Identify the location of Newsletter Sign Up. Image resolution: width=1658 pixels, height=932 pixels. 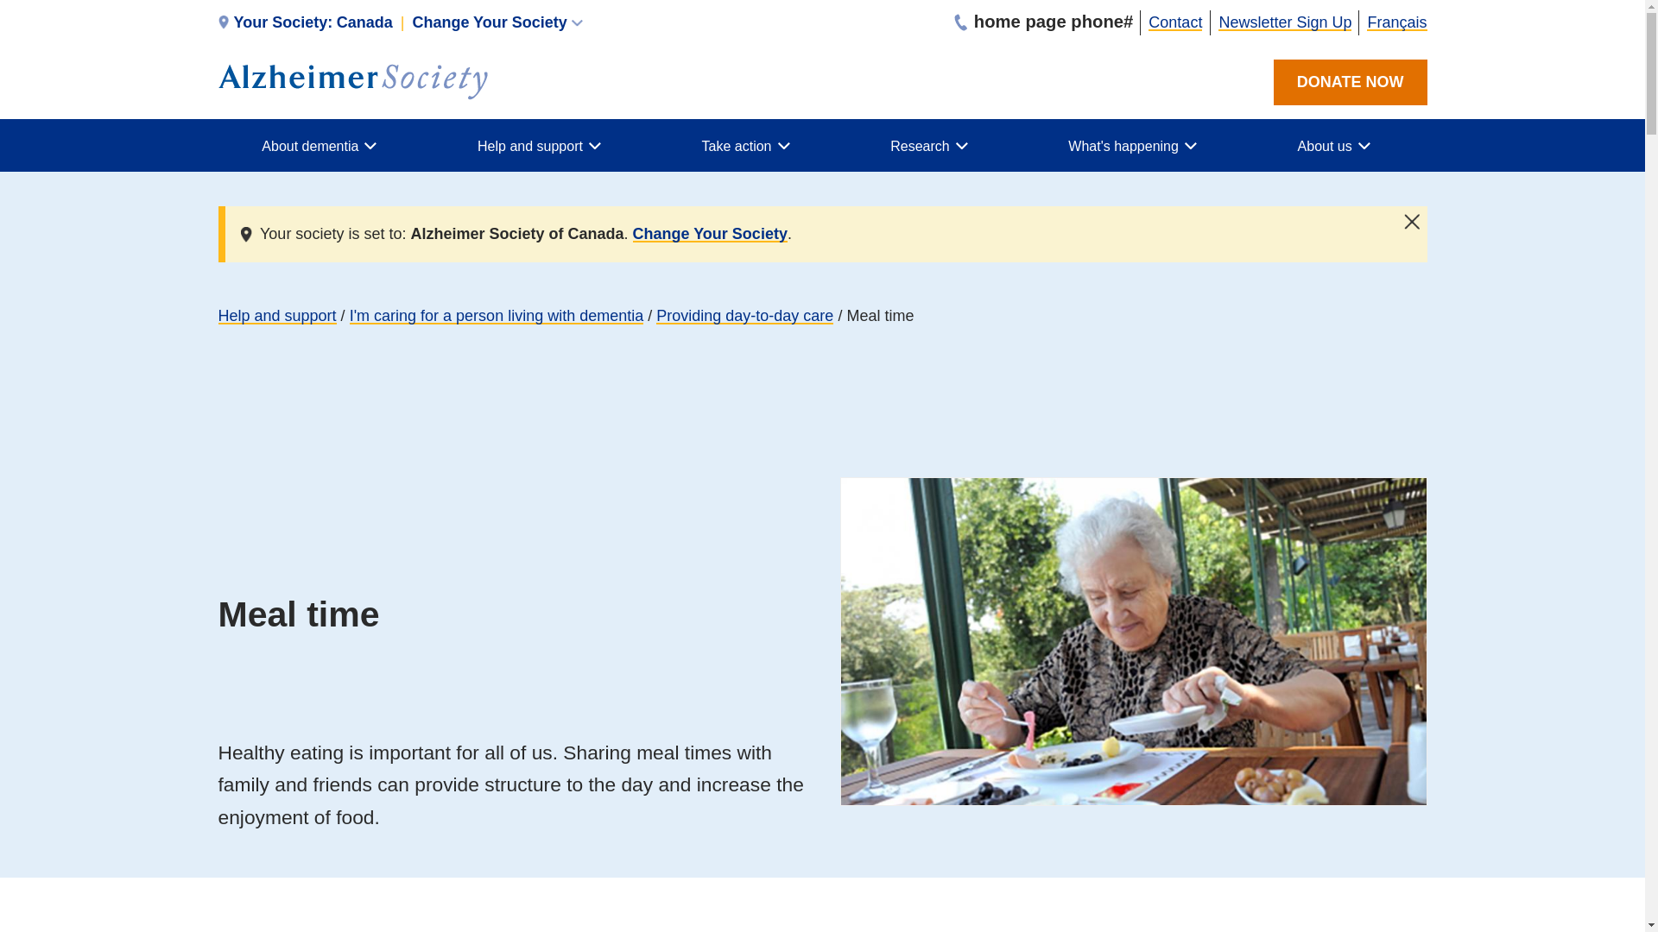
(1351, 83).